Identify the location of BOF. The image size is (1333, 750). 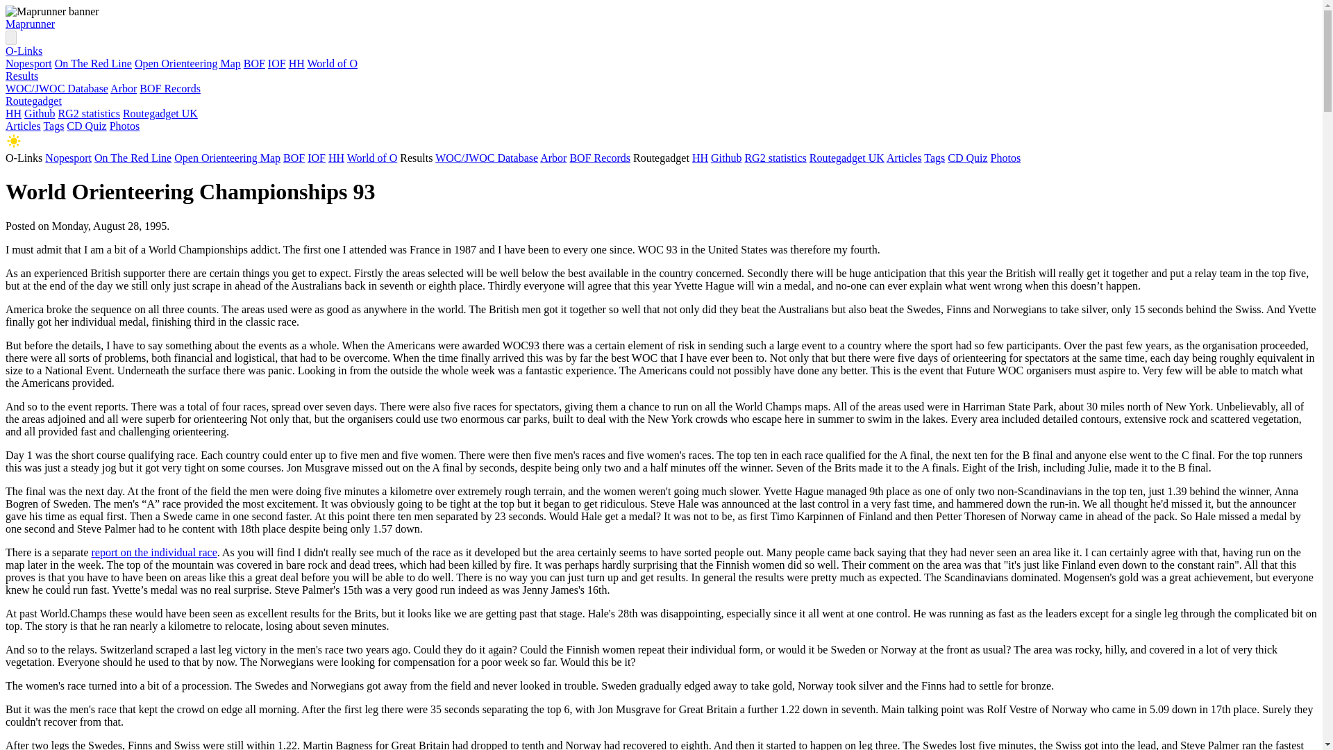
(254, 64).